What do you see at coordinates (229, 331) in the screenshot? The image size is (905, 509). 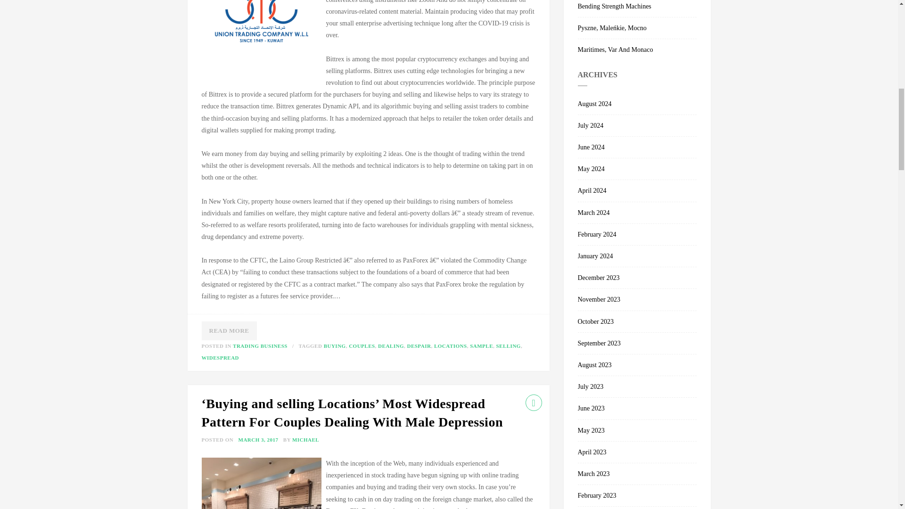 I see `READ MORE` at bounding box center [229, 331].